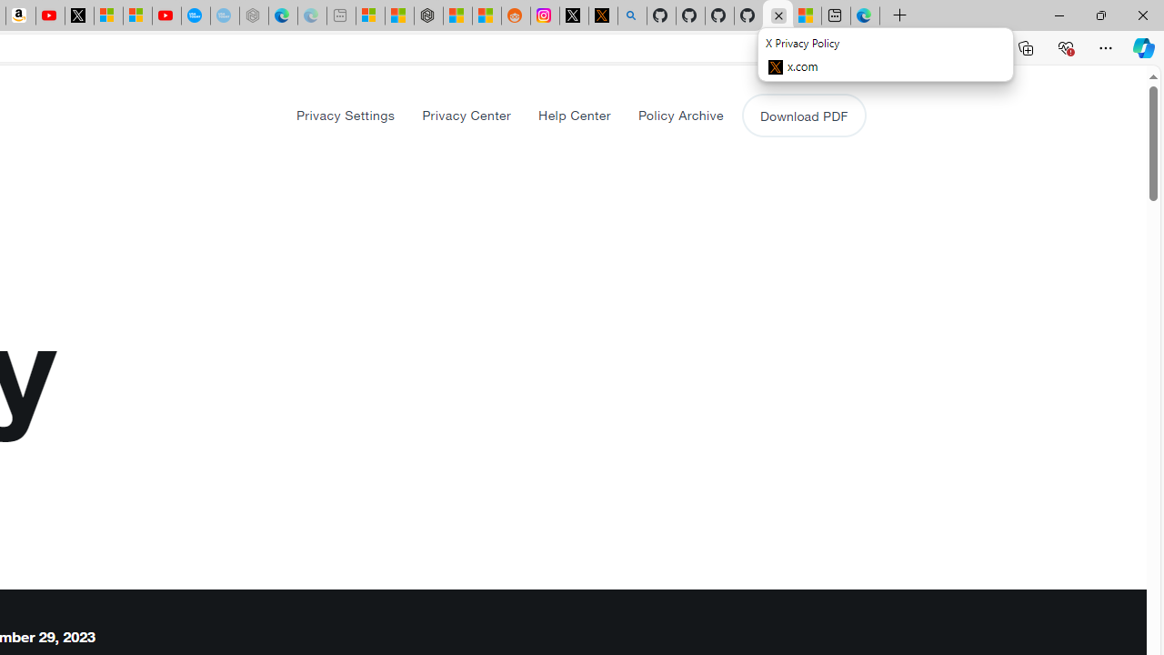 The image size is (1164, 655). Describe the element at coordinates (864, 16) in the screenshot. I see `Welcome to Microsoft Edge` at that location.